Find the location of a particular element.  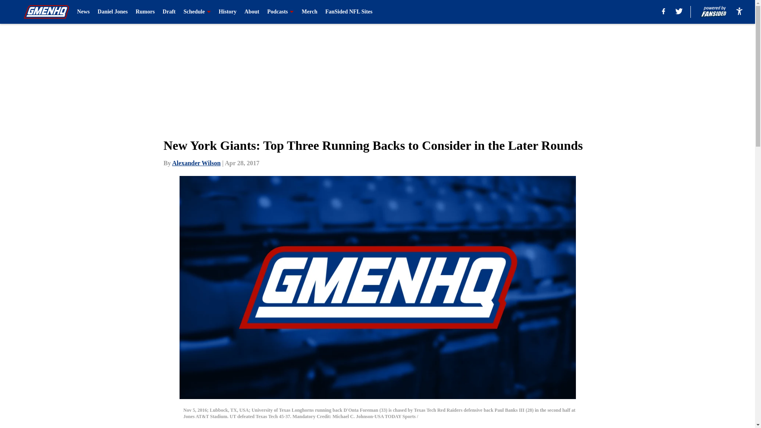

News is located at coordinates (83, 12).